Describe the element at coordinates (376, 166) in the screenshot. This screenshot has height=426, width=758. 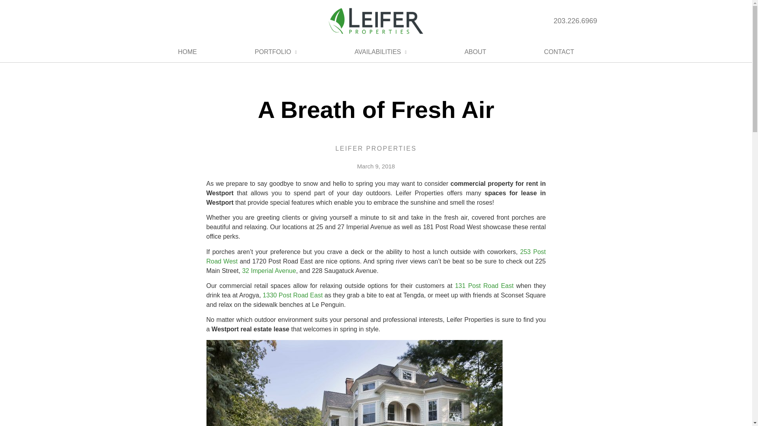
I see `March 9, 2018` at that location.